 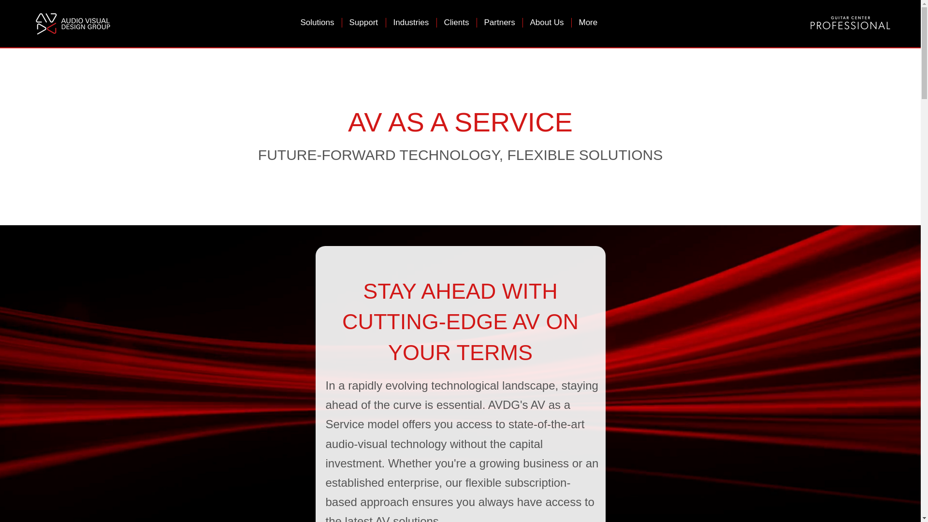 I want to click on Clients, so click(x=456, y=22).